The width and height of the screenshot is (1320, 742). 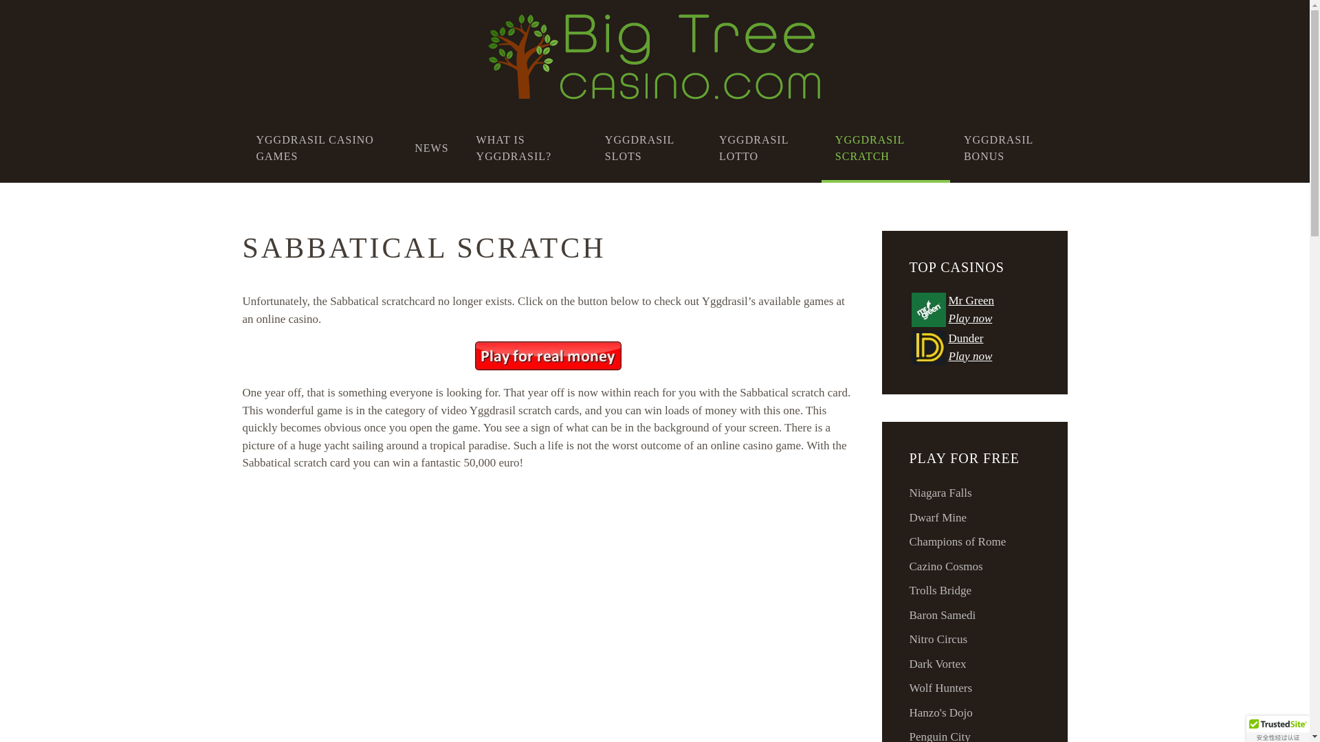 I want to click on YGGDRASIL CASINO GAMES, so click(x=321, y=148).